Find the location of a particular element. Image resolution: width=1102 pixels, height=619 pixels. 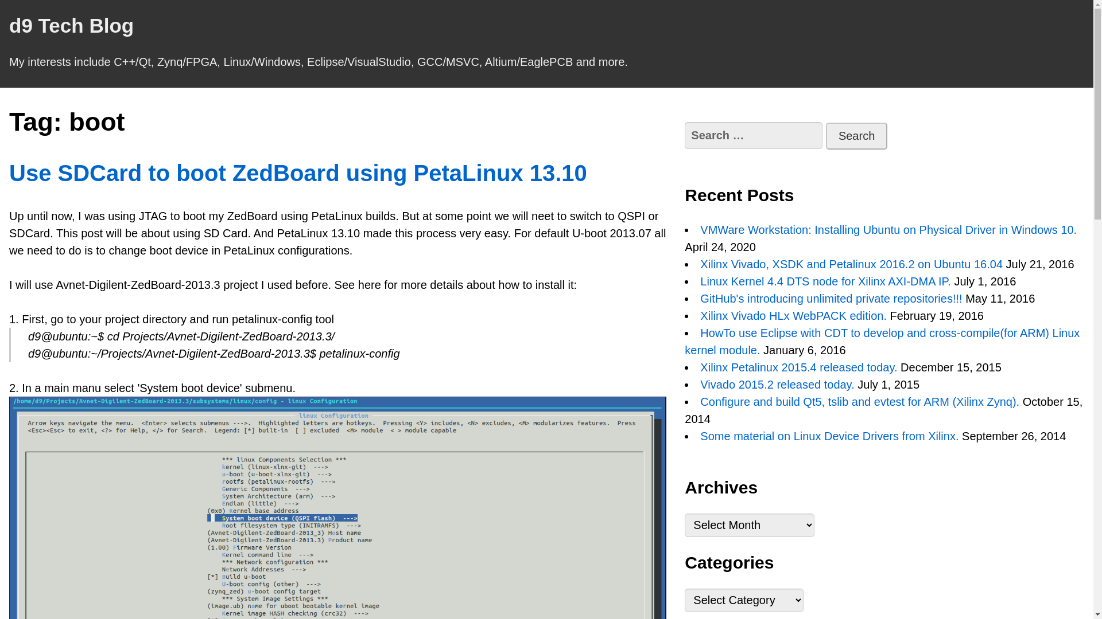

Use SDCard to boot ZedBoard using PetaLinux 13.10 is located at coordinates (298, 173).